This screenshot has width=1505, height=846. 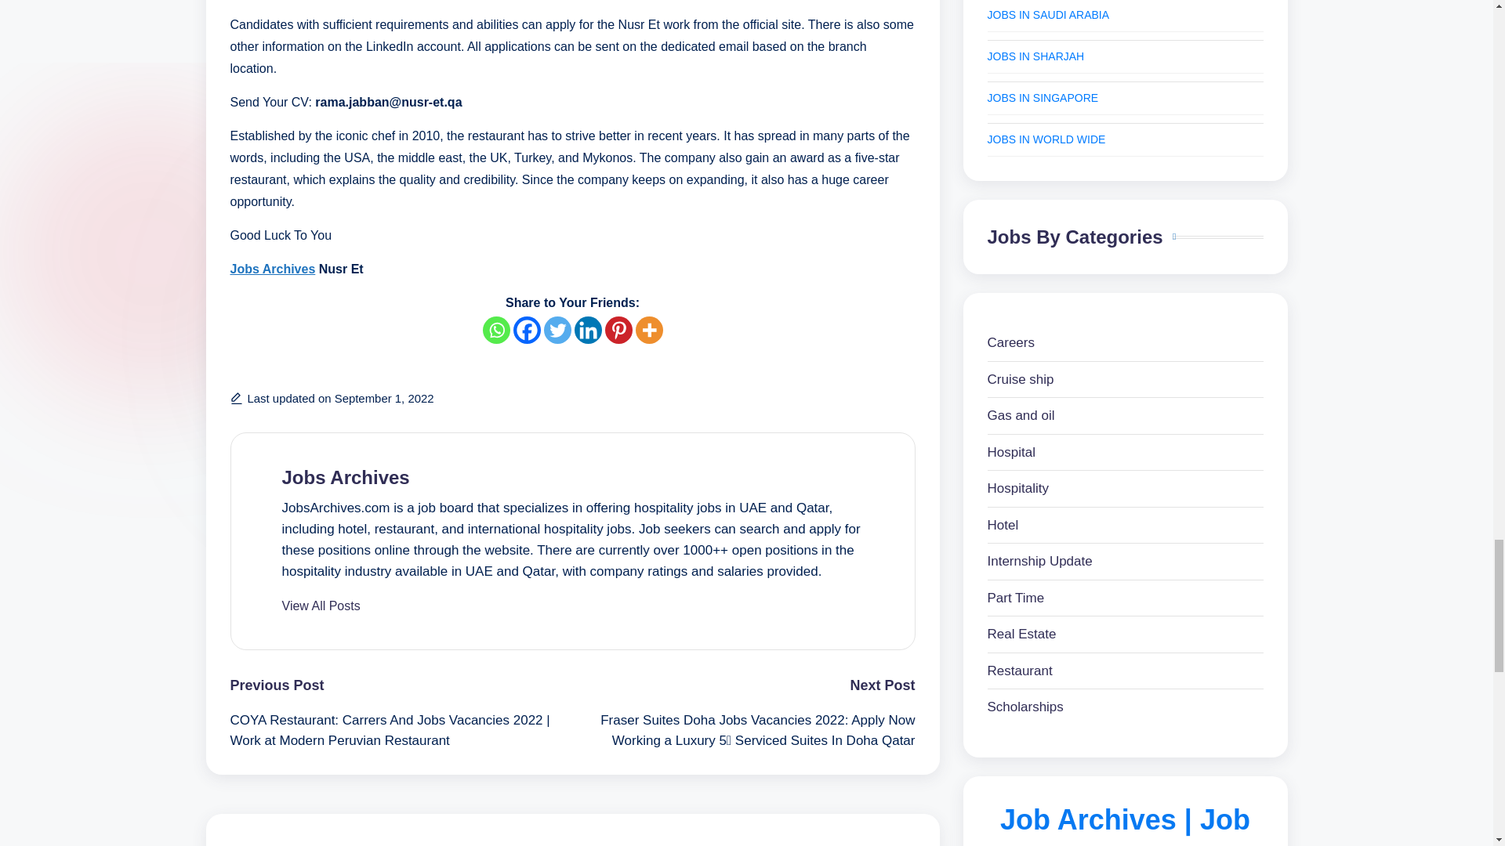 What do you see at coordinates (557, 329) in the screenshot?
I see `Twitter` at bounding box center [557, 329].